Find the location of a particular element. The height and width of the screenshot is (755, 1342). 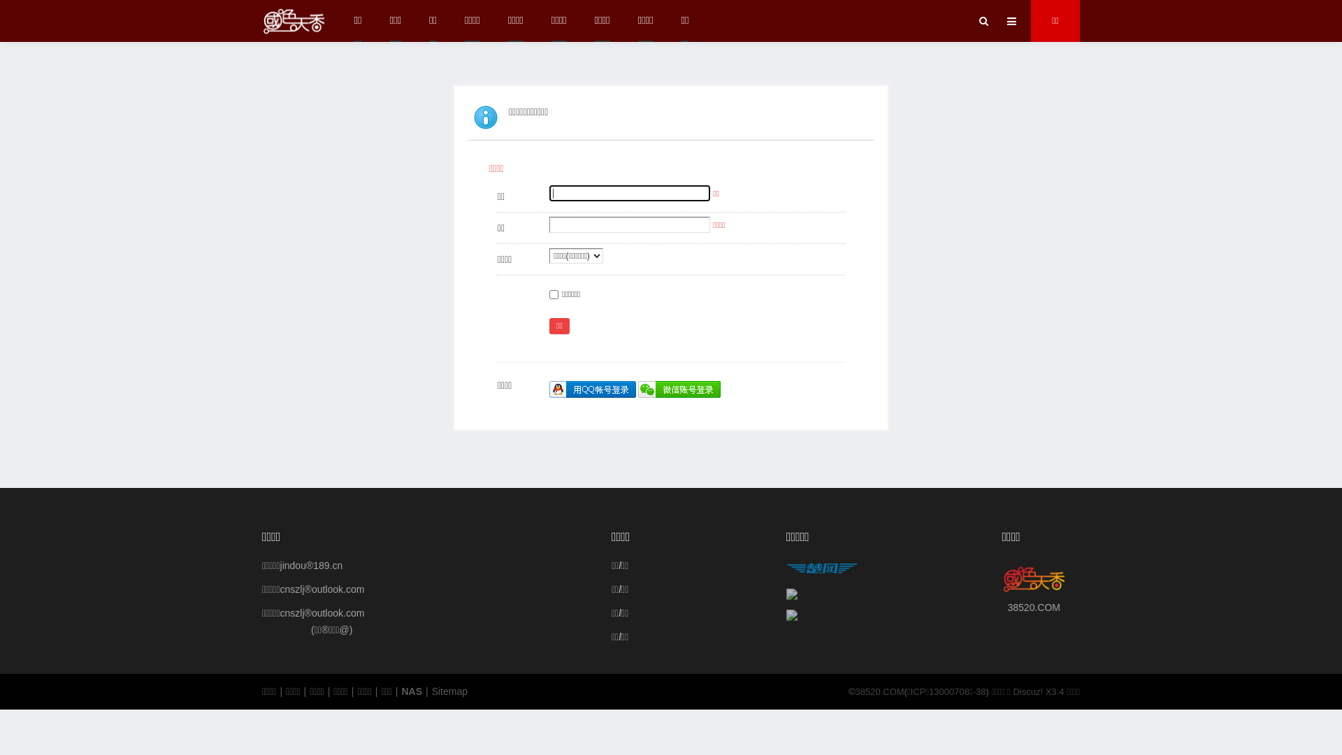

NAS is located at coordinates (412, 692).